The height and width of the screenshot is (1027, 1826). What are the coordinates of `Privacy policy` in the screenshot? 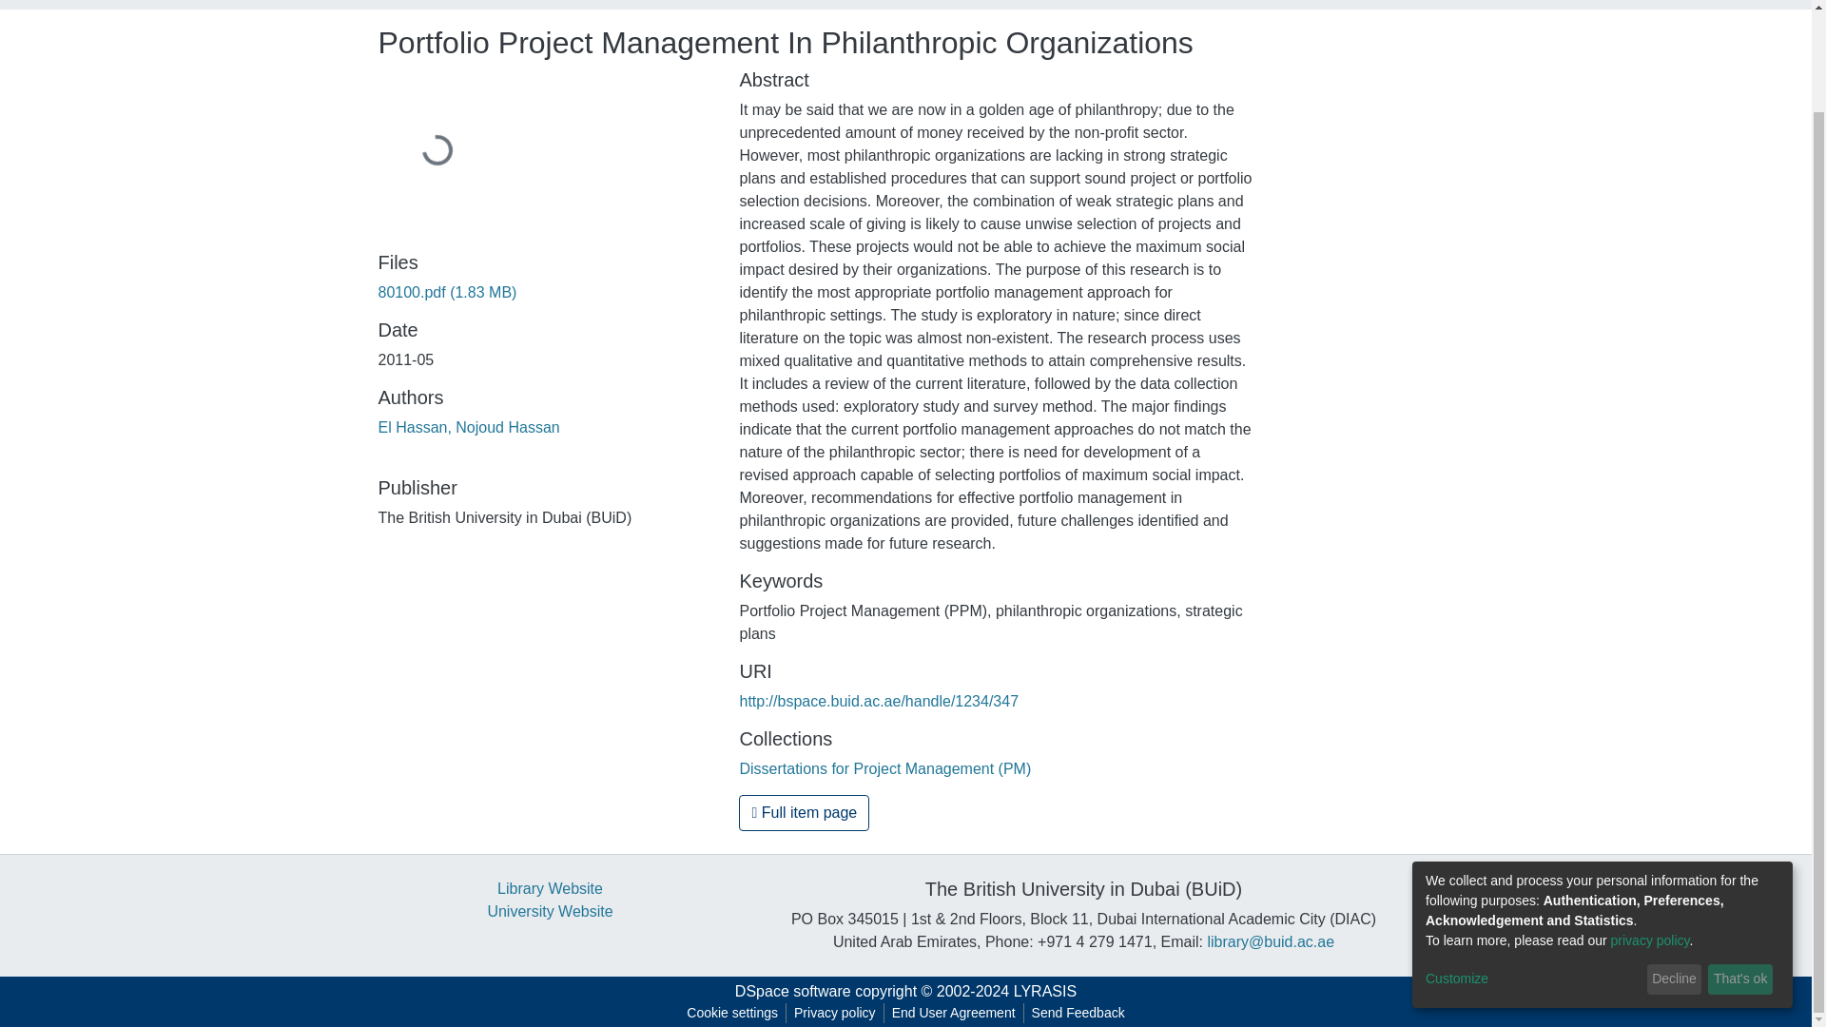 It's located at (835, 1013).